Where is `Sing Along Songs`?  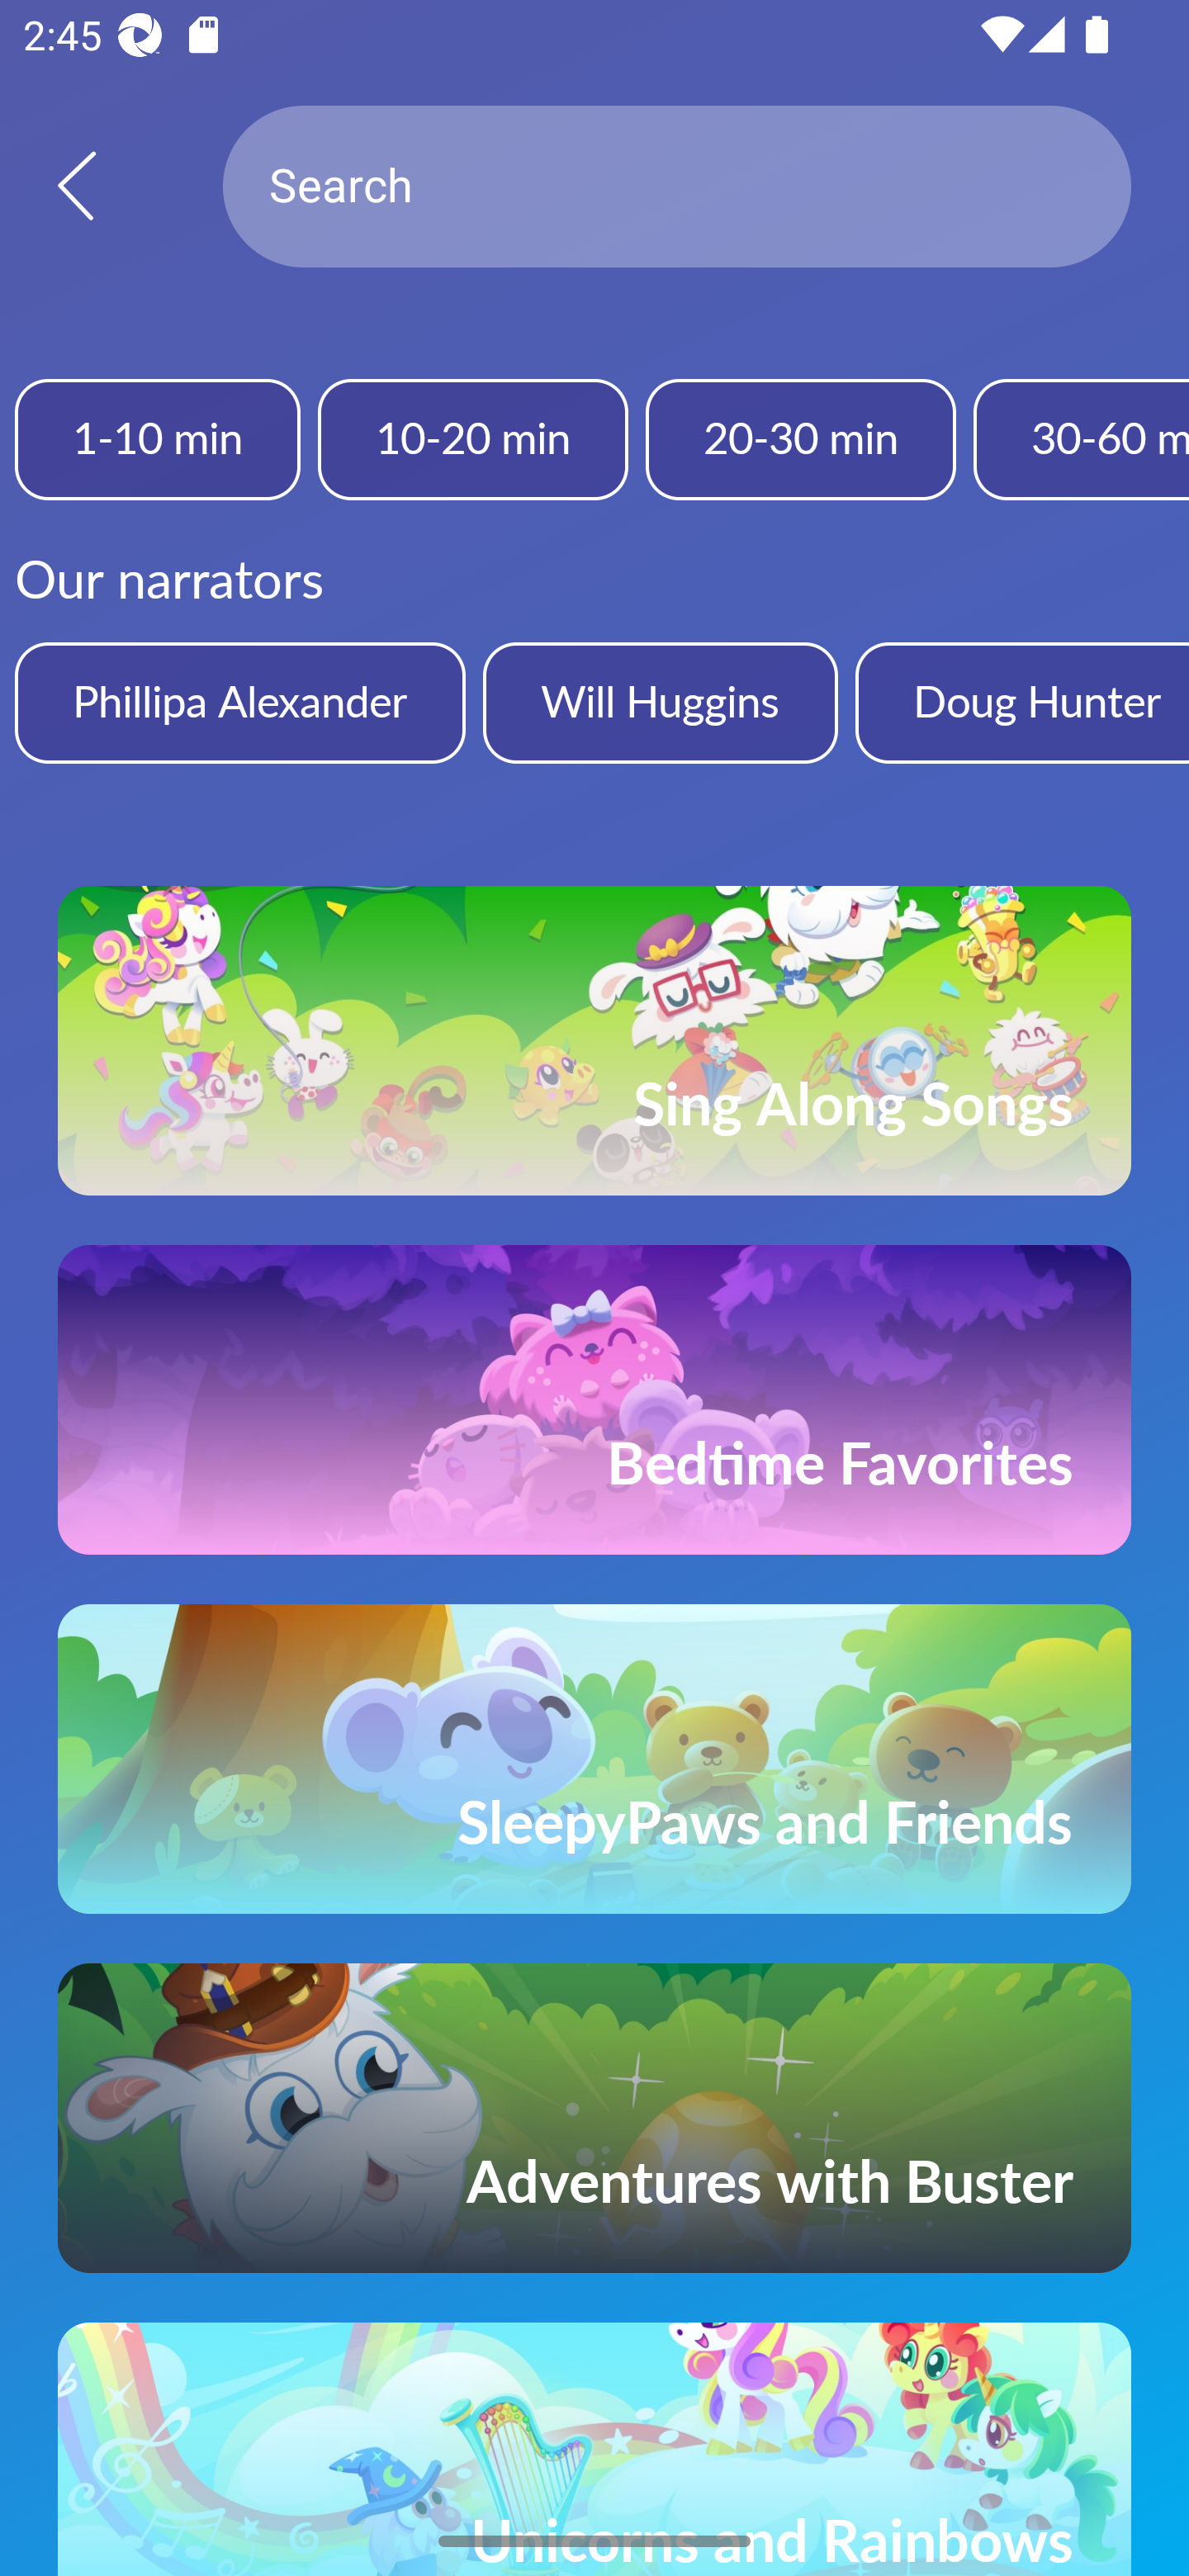 Sing Along Songs is located at coordinates (594, 1040).